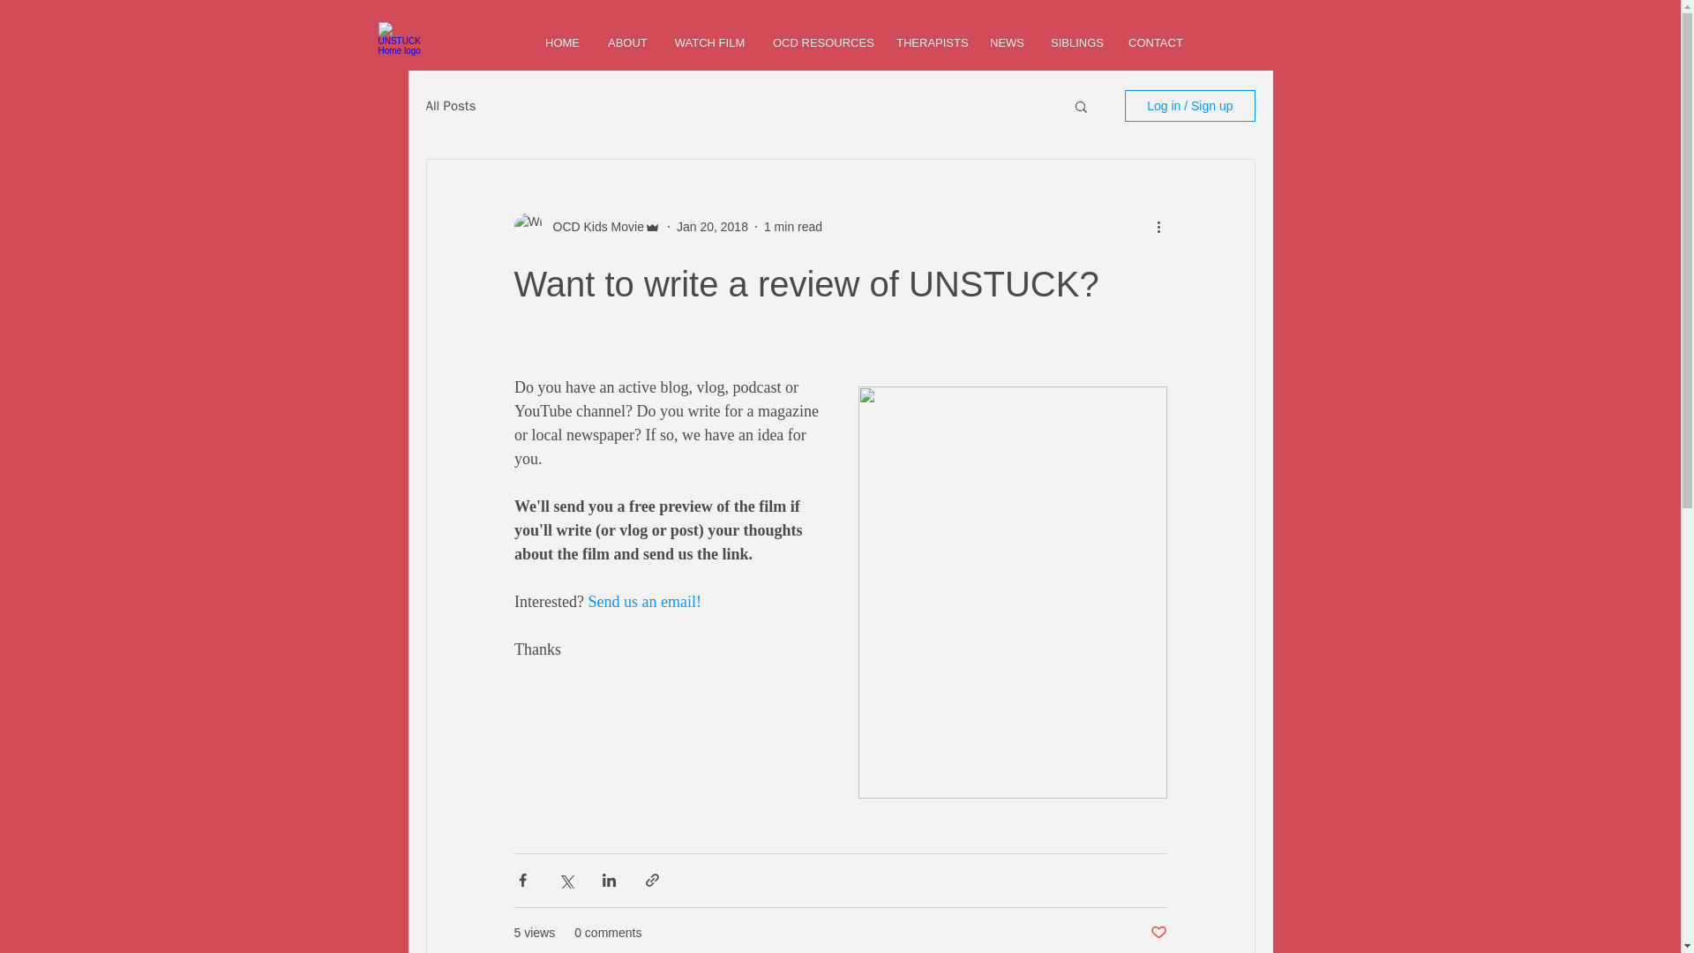  Describe the element at coordinates (1155, 42) in the screenshot. I see `CONTACT` at that location.